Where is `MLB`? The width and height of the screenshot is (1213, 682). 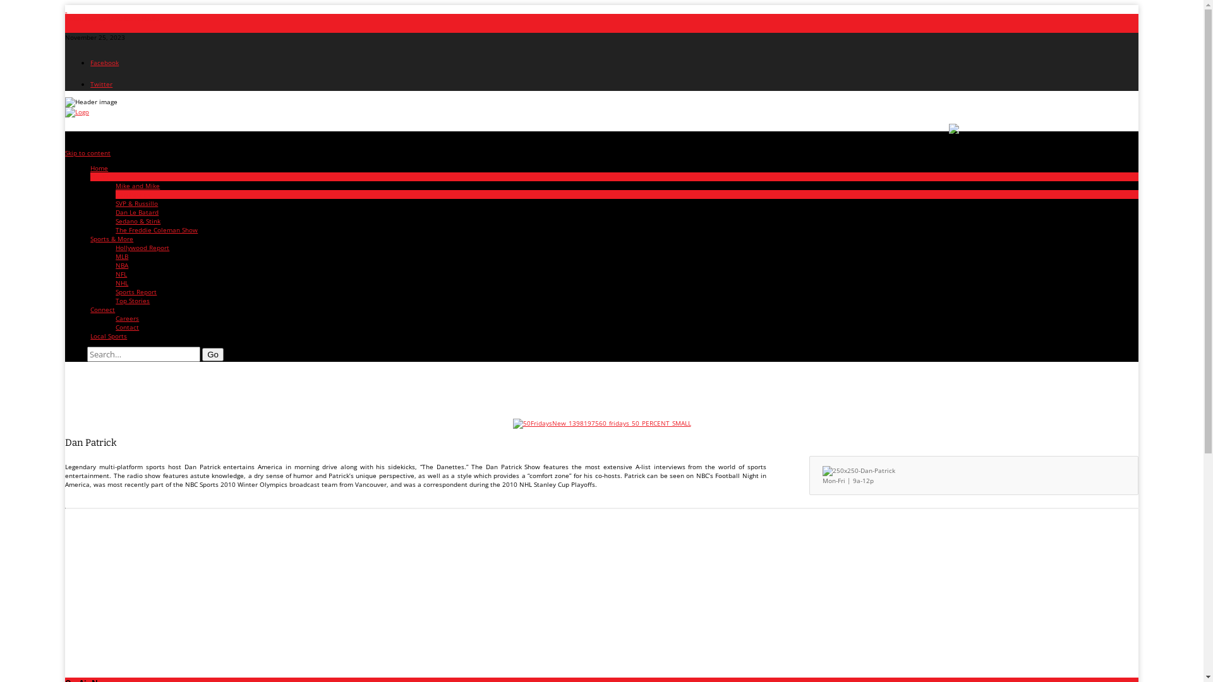 MLB is located at coordinates (122, 256).